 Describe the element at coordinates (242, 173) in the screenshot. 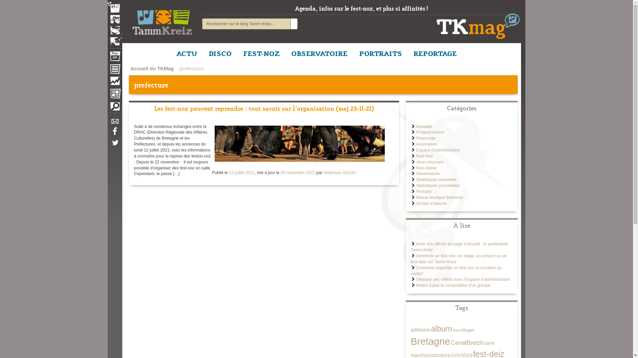

I see `12 juillet 2021` at that location.